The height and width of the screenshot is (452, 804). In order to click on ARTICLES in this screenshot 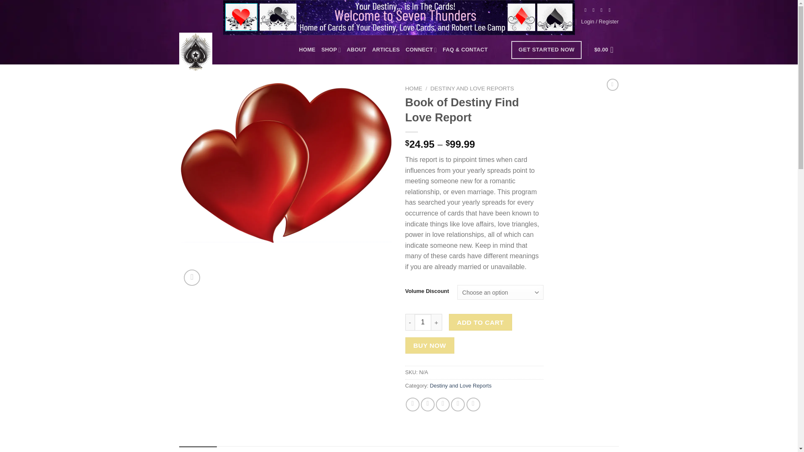, I will do `click(386, 50)`.